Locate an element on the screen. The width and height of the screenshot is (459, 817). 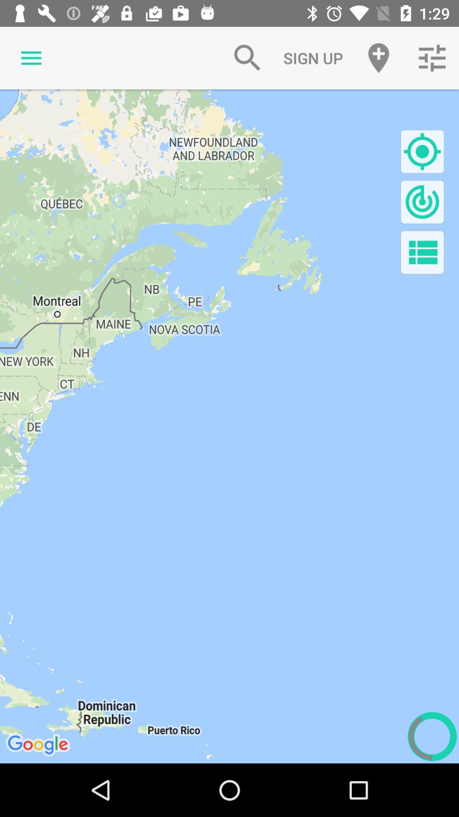
swipe to the sign up is located at coordinates (313, 58).